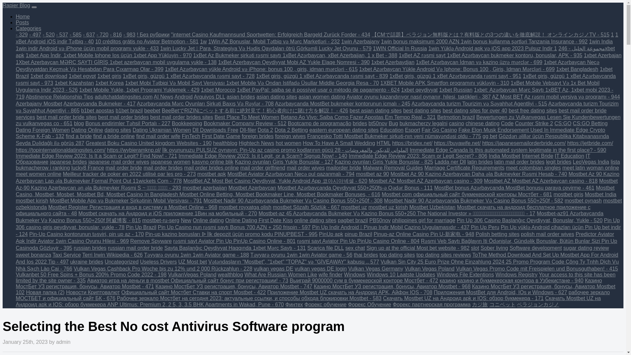  Describe the element at coordinates (392, 62) in the screenshot. I see `1xbet Azerbaydjan` at that location.